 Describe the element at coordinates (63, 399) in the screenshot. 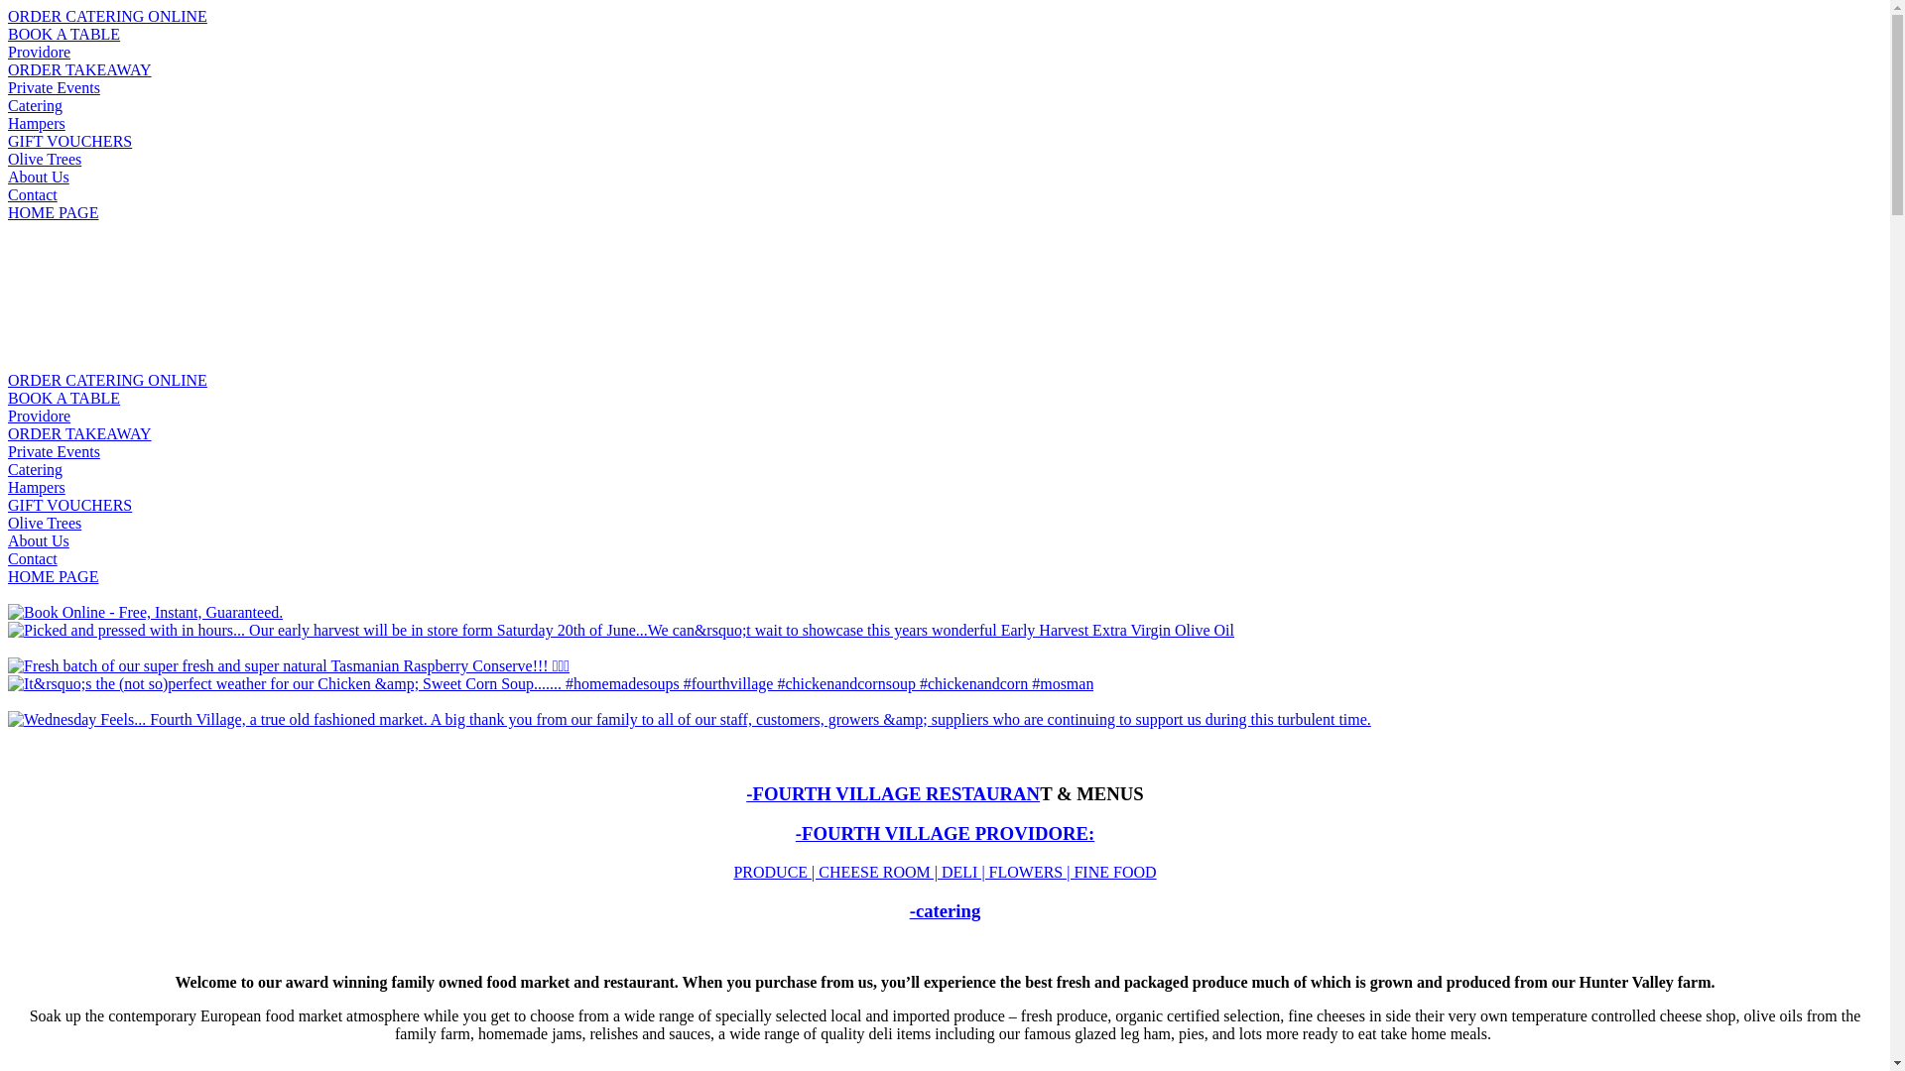

I see `BOOK A TABLE` at that location.